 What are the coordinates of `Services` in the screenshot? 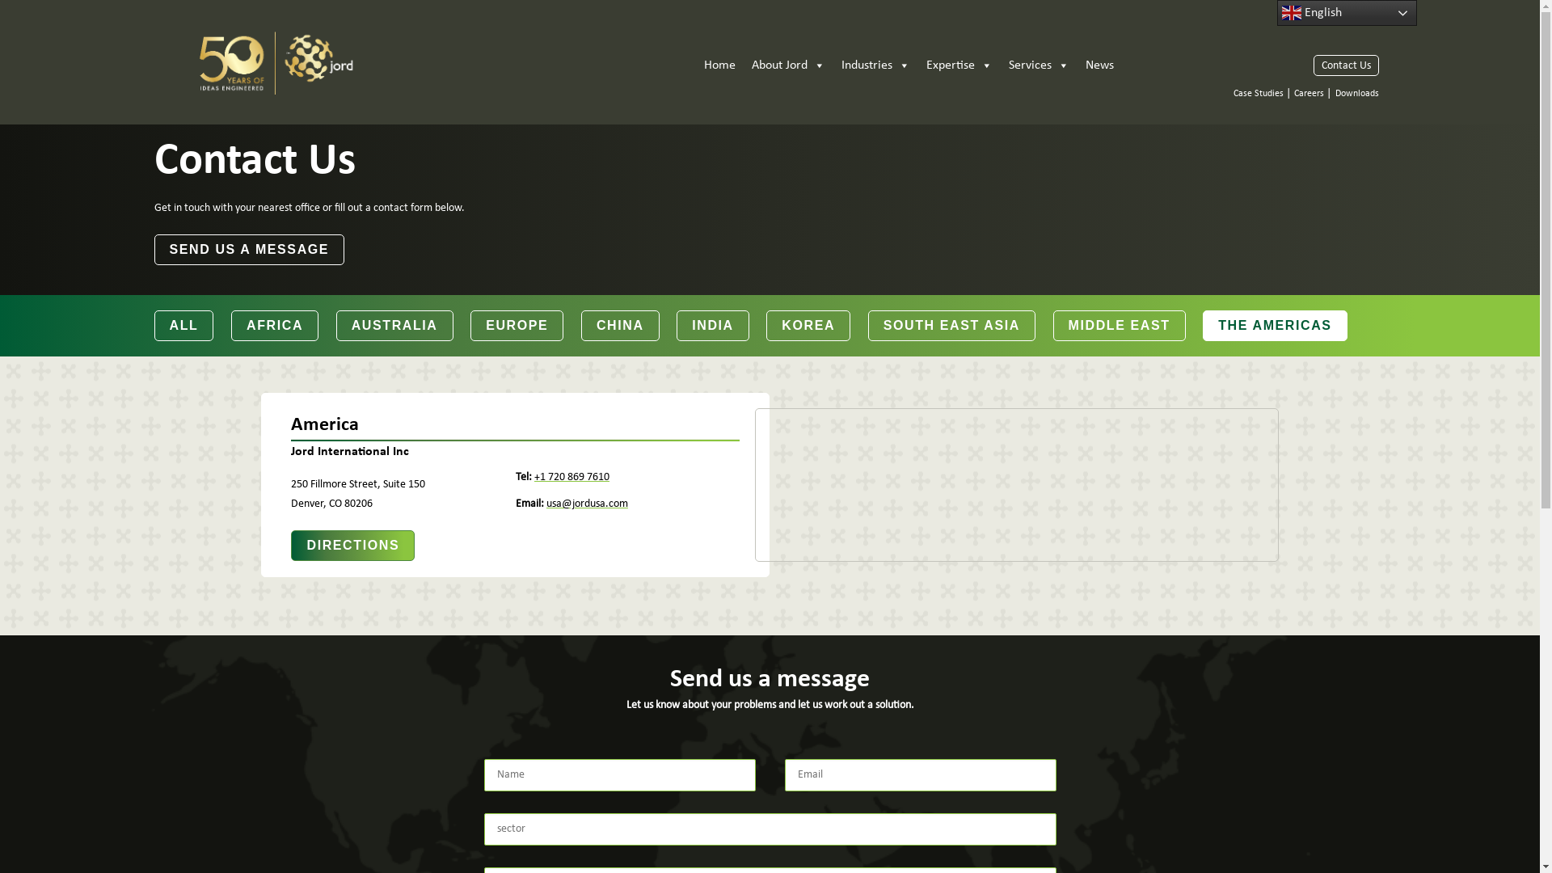 It's located at (1040, 66).